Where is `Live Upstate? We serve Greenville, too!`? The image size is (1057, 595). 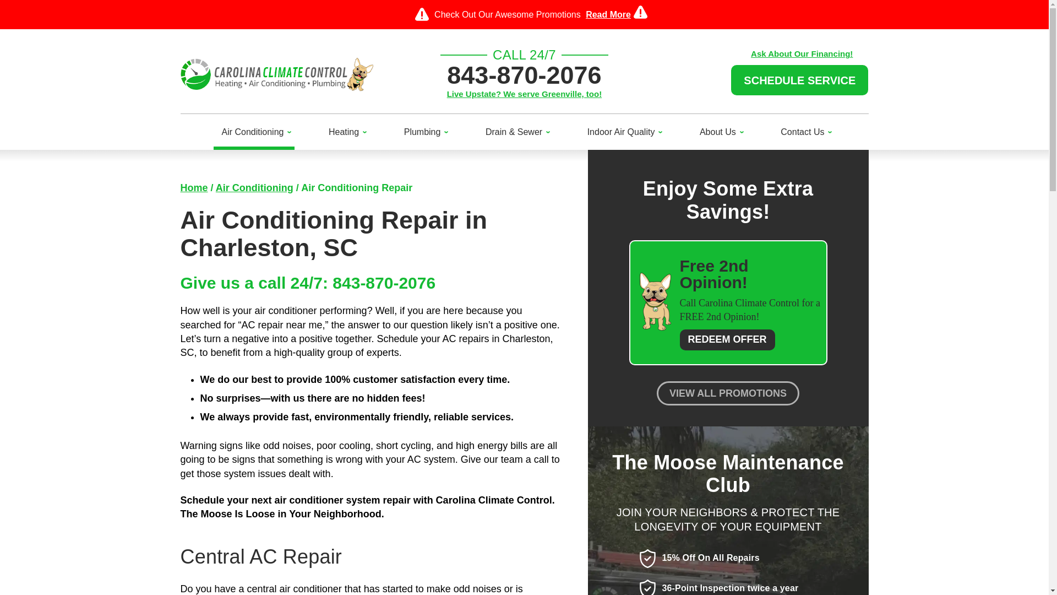
Live Upstate? We serve Greenville, too! is located at coordinates (524, 94).